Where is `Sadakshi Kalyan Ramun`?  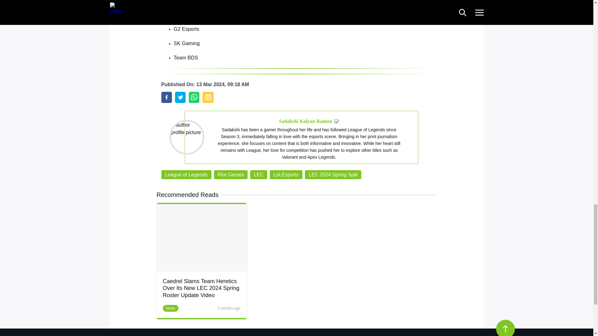
Sadakshi Kalyan Ramun is located at coordinates (306, 121).